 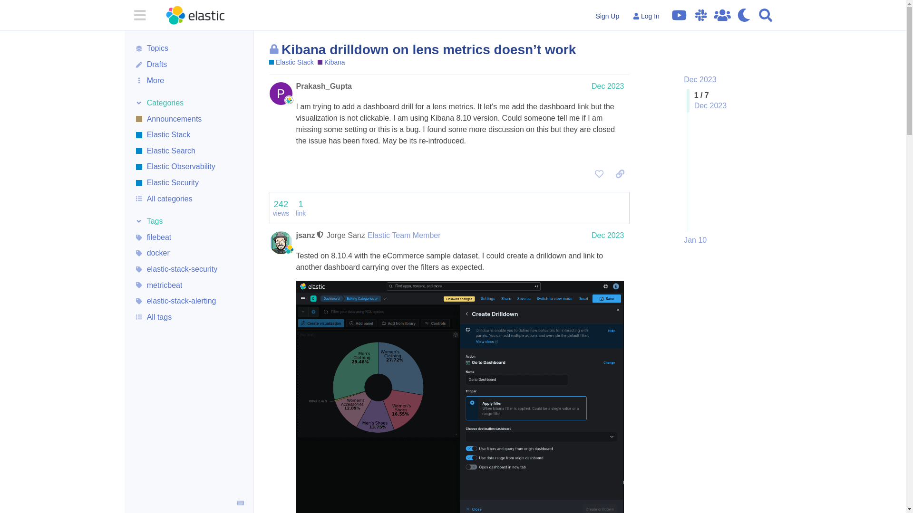 I want to click on Elastic Security, so click(x=189, y=182).